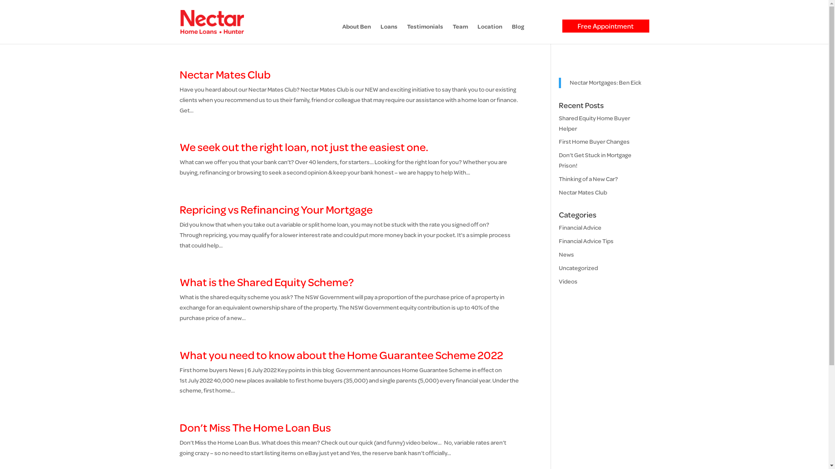  What do you see at coordinates (425, 34) in the screenshot?
I see `Testimonials` at bounding box center [425, 34].